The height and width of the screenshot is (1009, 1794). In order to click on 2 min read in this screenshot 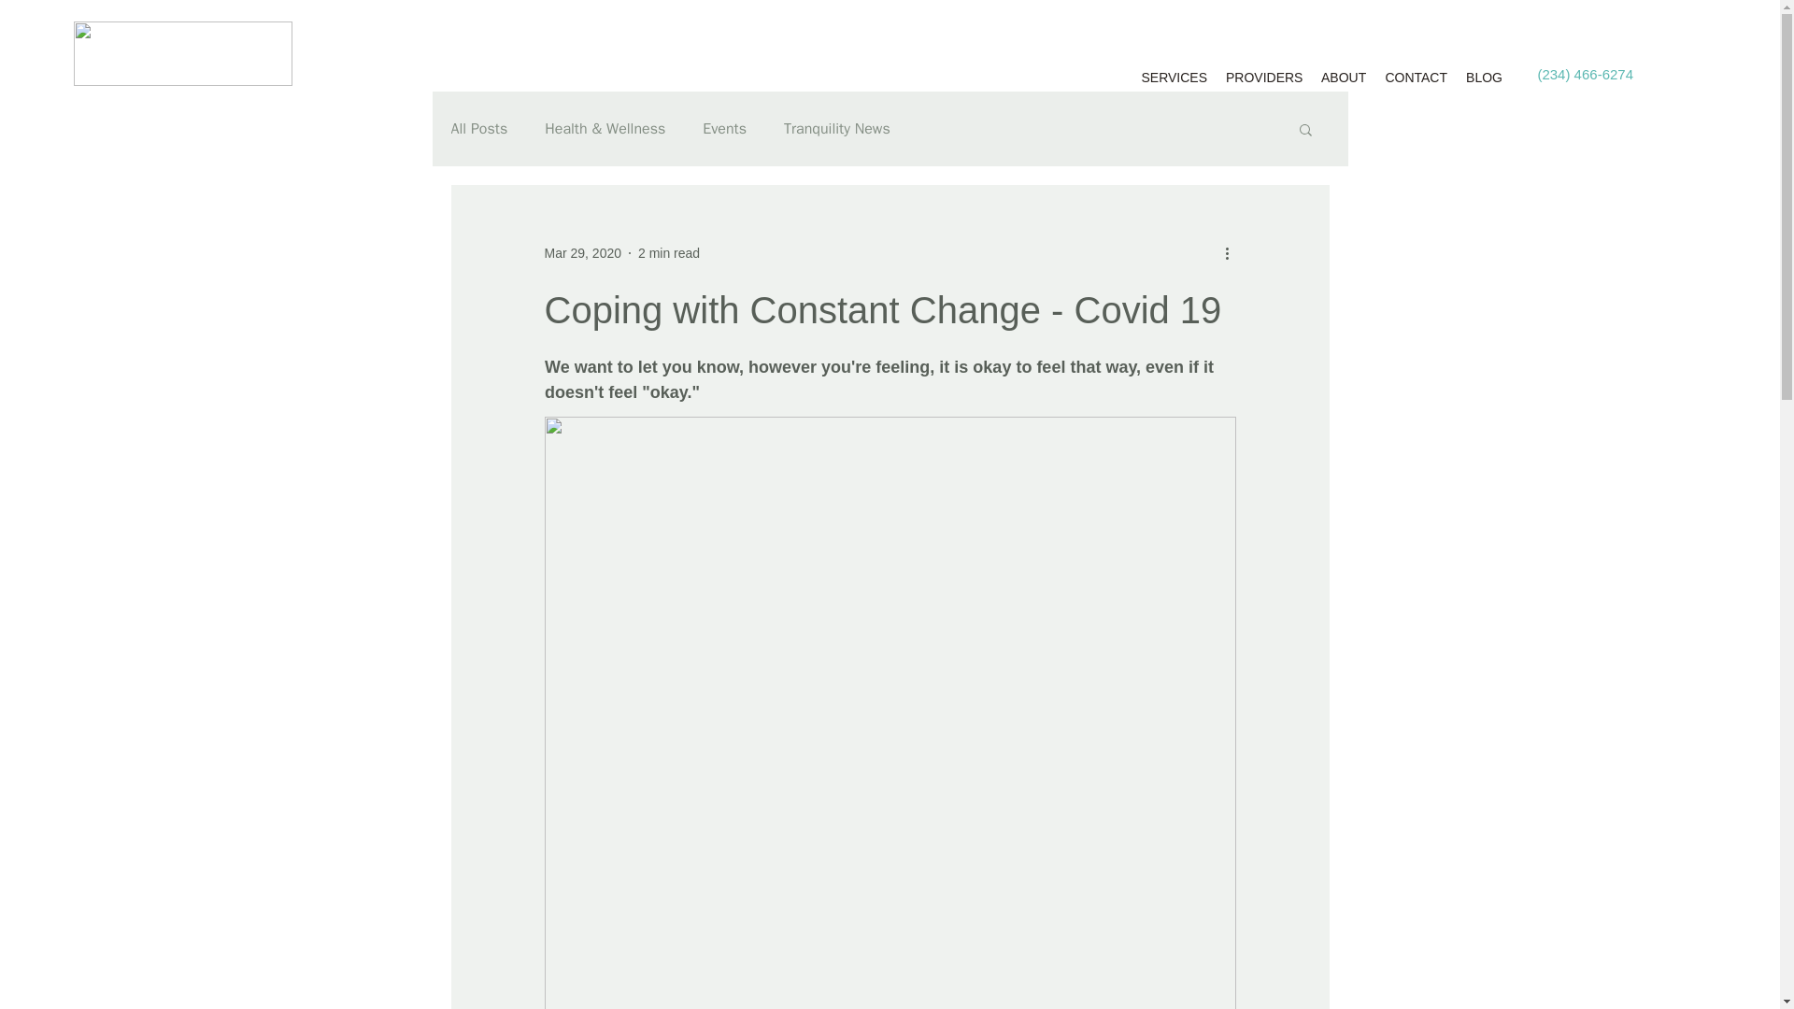, I will do `click(669, 252)`.